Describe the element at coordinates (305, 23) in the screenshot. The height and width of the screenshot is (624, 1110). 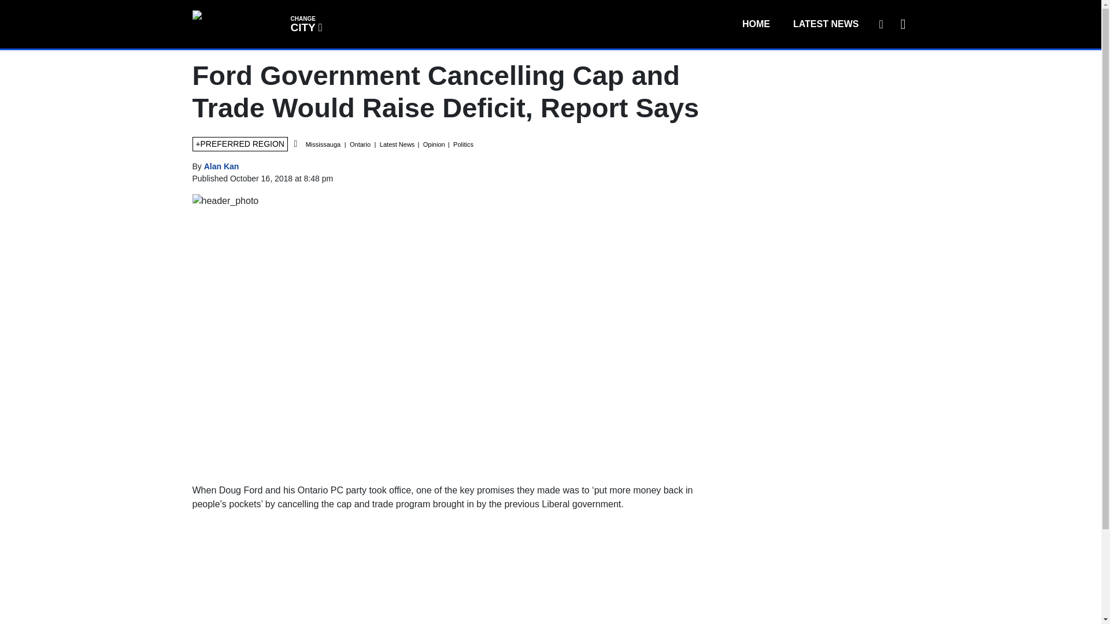
I see `Posts by 172` at that location.